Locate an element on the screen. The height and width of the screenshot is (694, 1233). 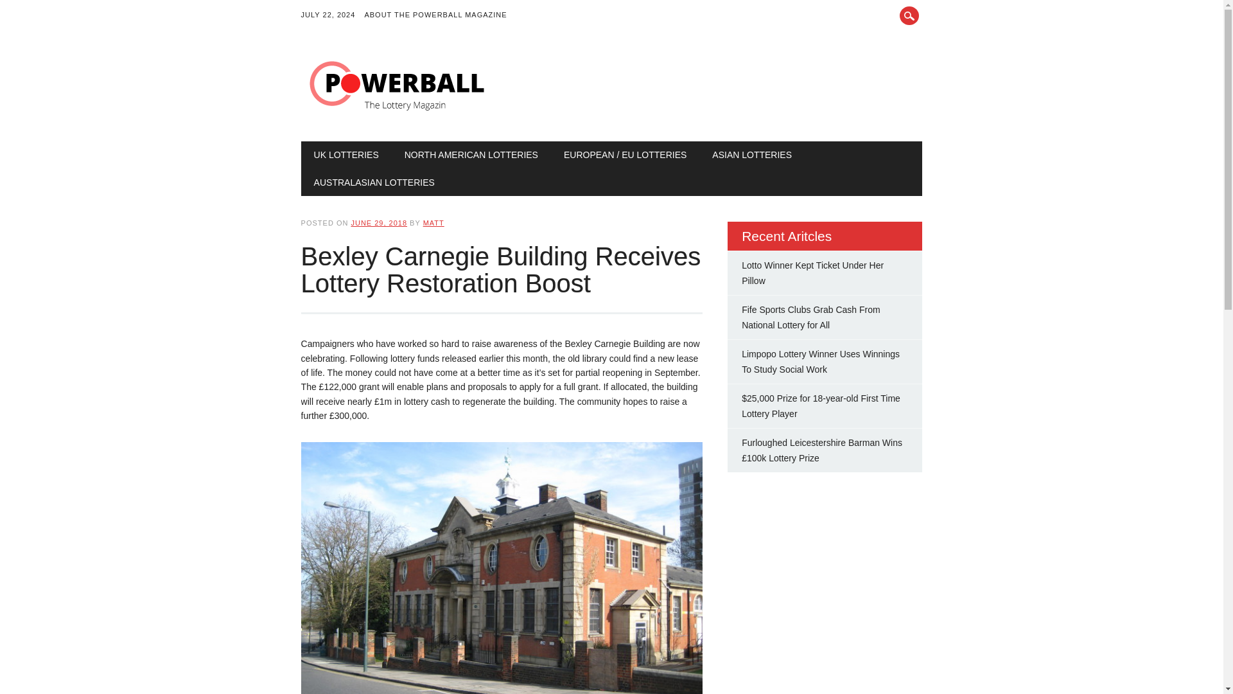
UK LOTTERIES is located at coordinates (346, 155).